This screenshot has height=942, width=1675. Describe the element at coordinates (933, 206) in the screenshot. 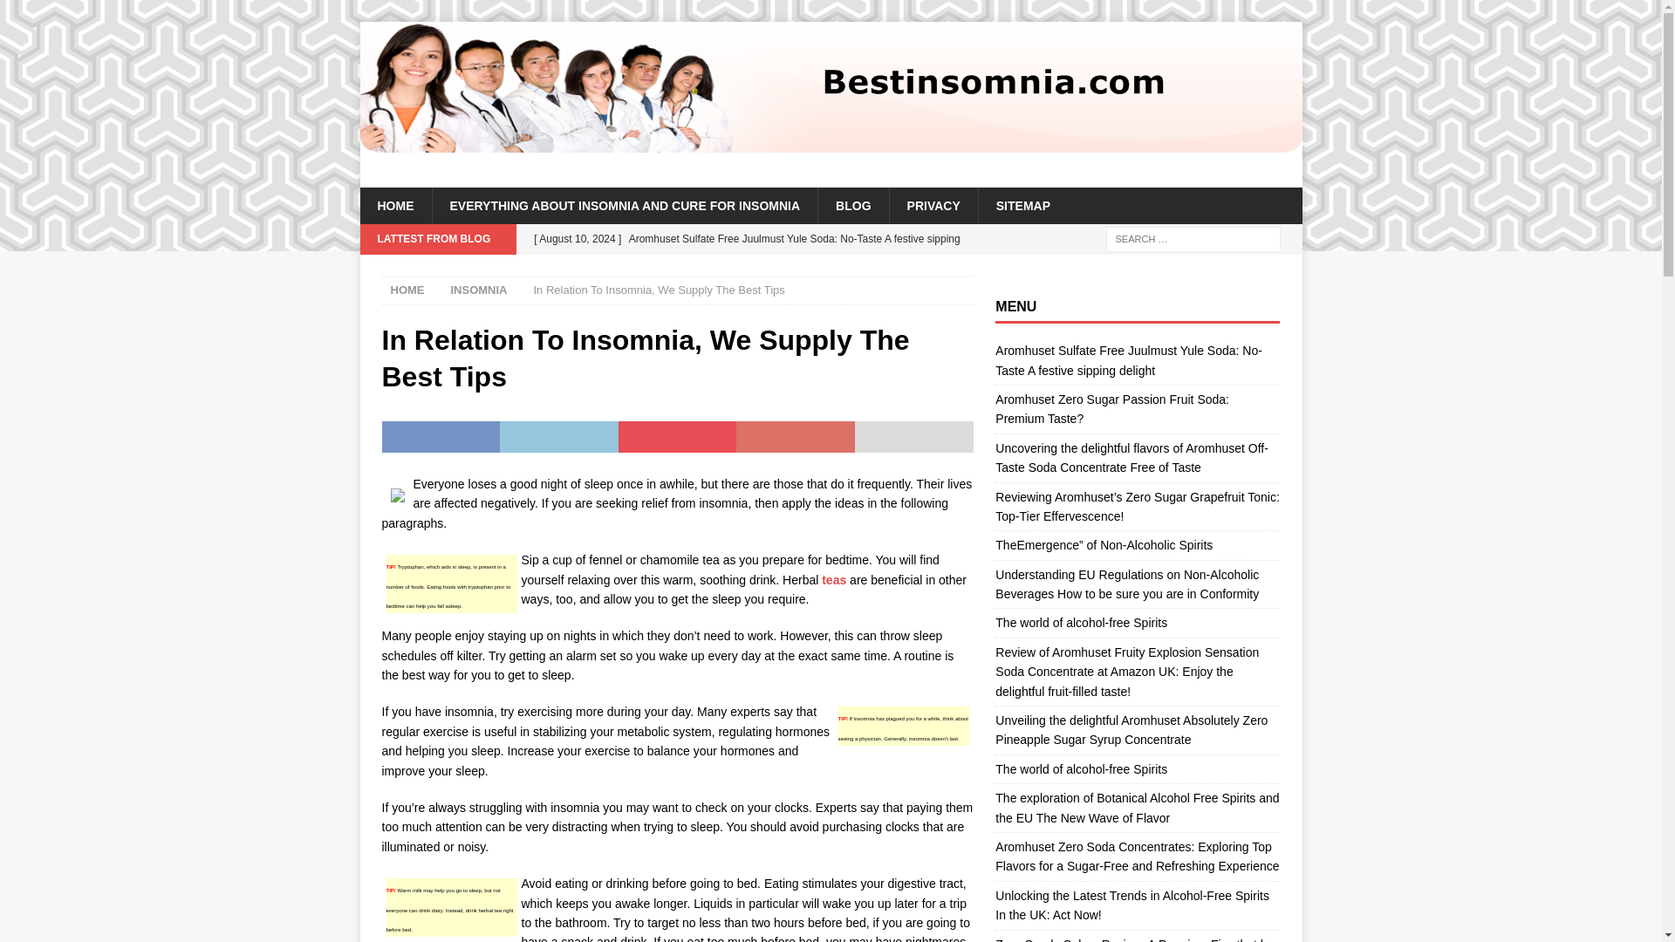

I see `PRIVACY` at that location.